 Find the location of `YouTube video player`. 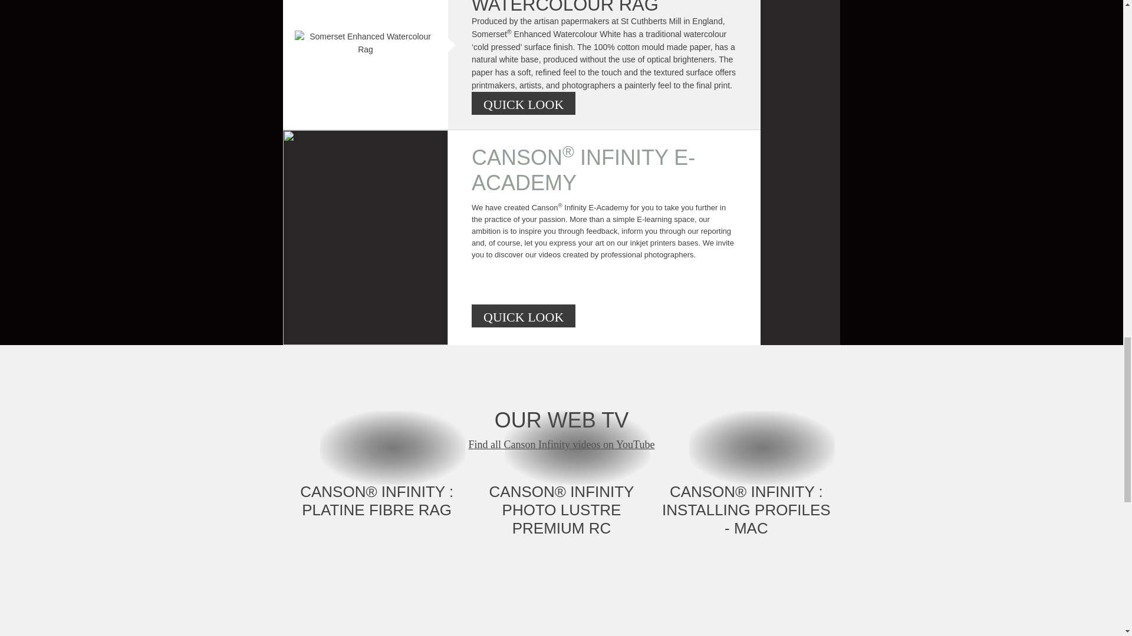

YouTube video player is located at coordinates (561, 601).